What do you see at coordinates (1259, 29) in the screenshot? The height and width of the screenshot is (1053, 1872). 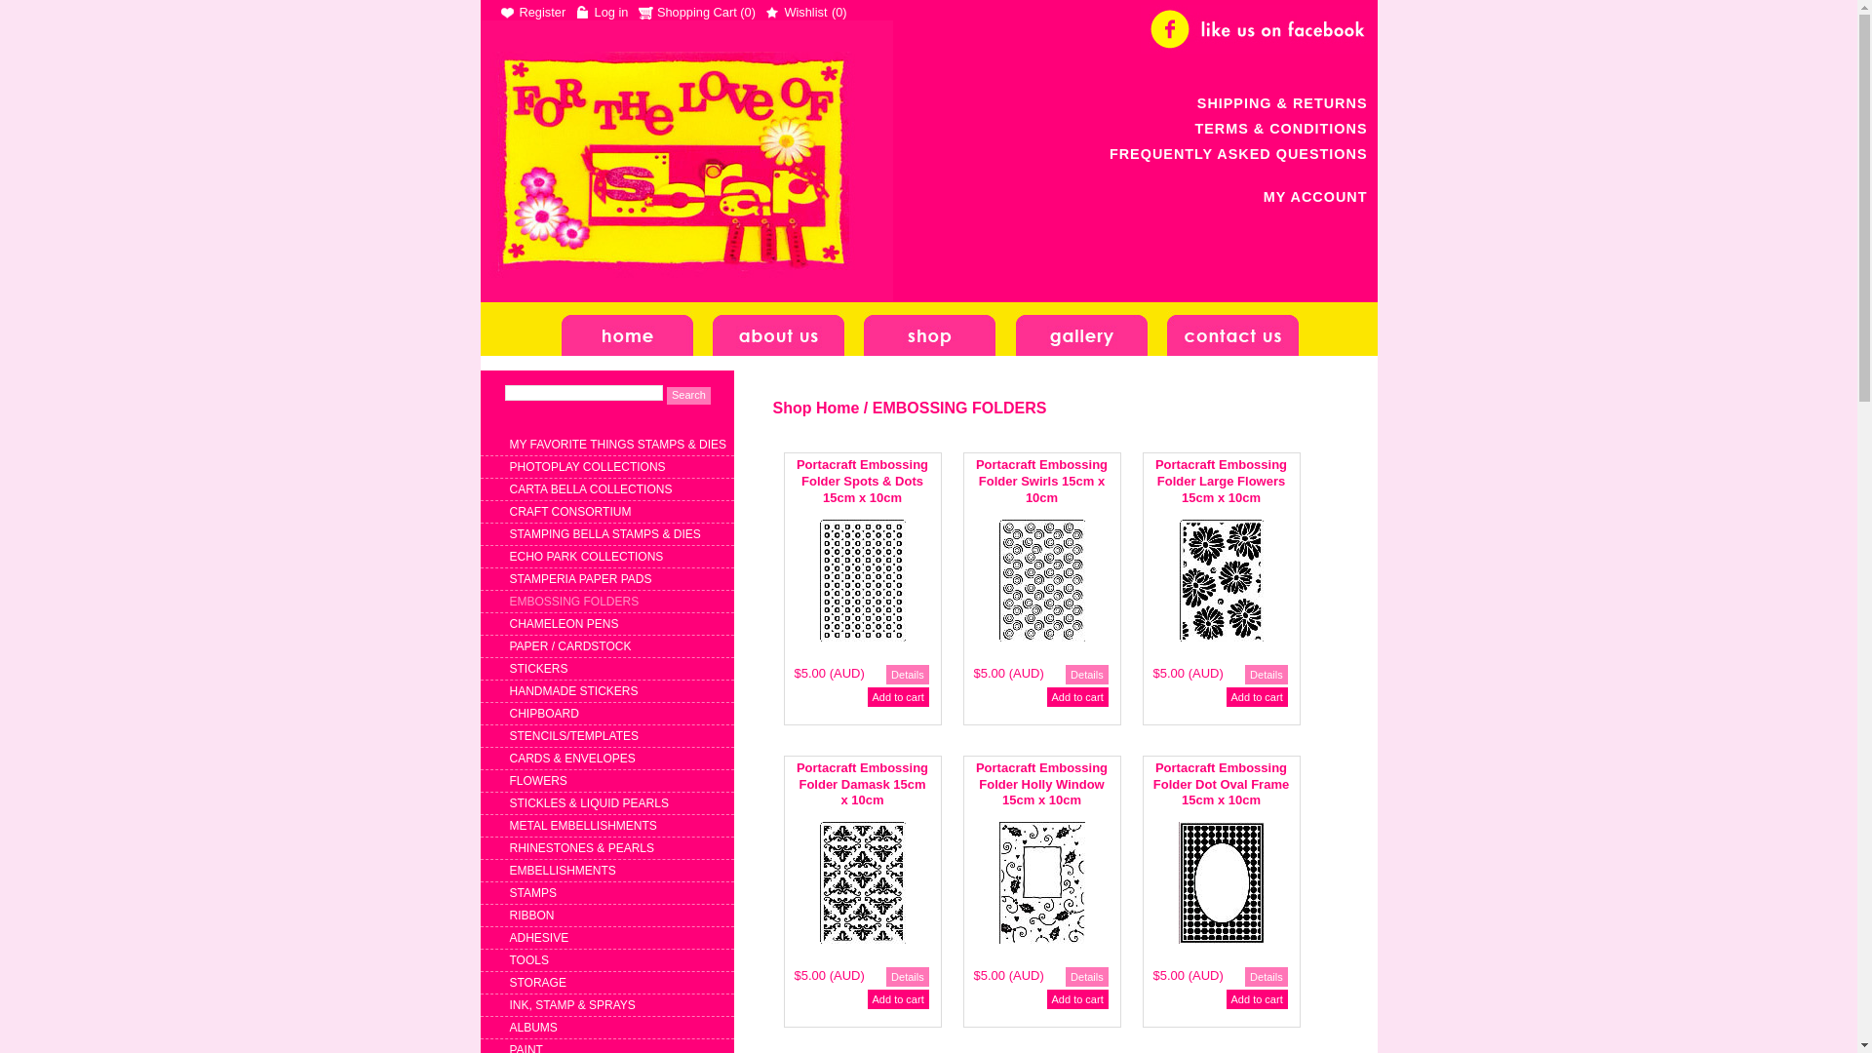 I see `like us on facebook` at bounding box center [1259, 29].